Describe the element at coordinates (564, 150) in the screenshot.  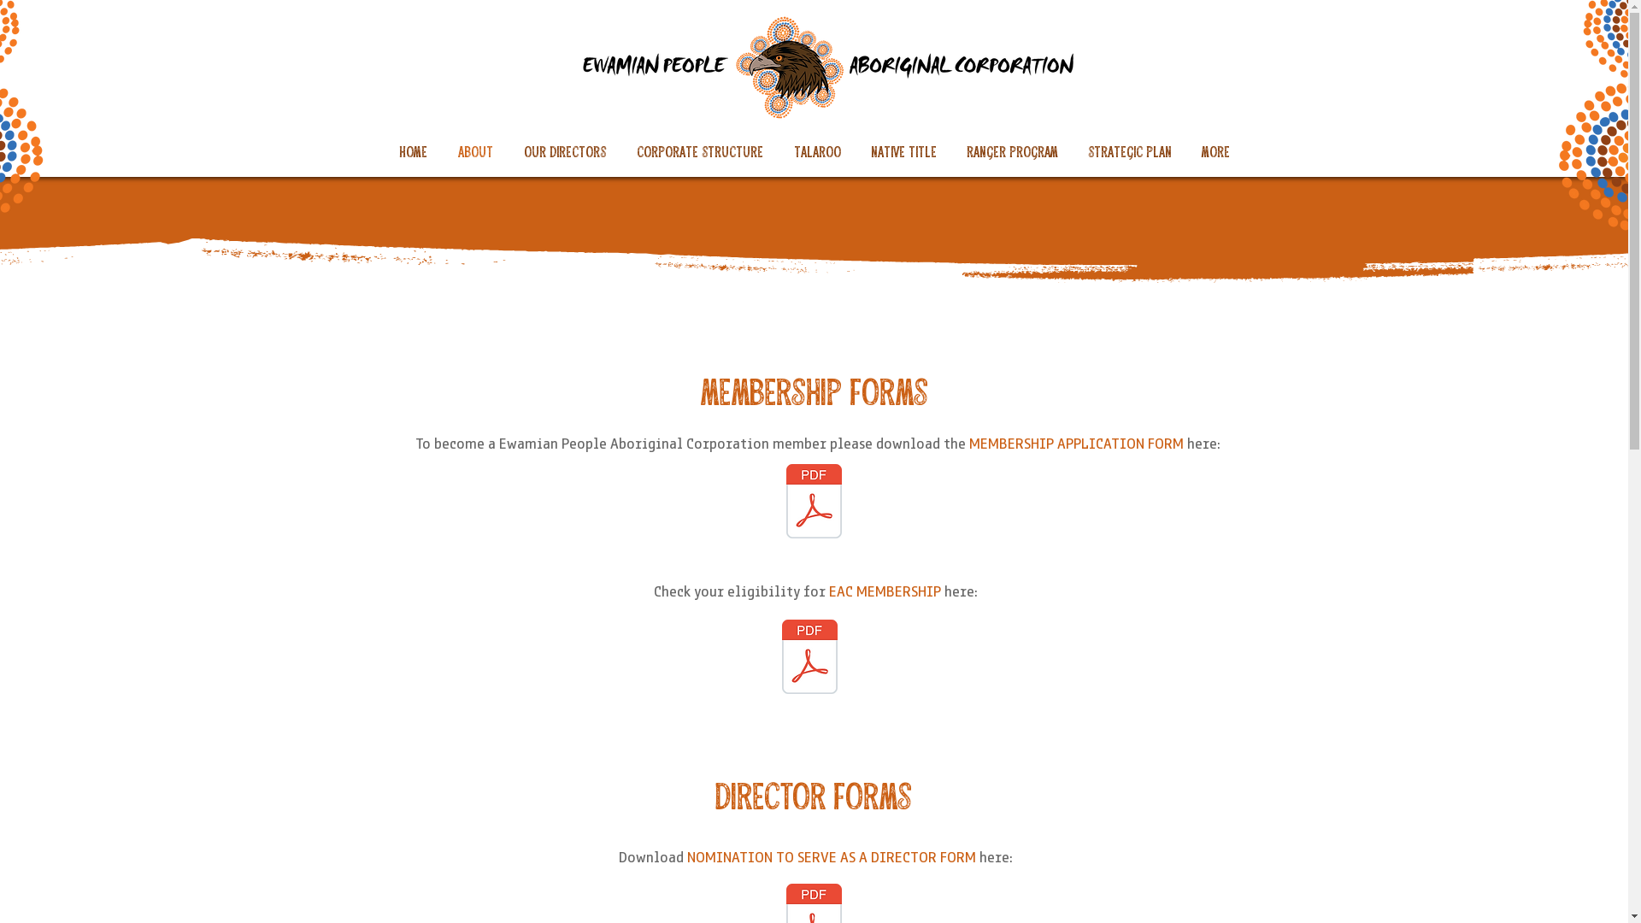
I see `OUR DIRECTORS` at that location.